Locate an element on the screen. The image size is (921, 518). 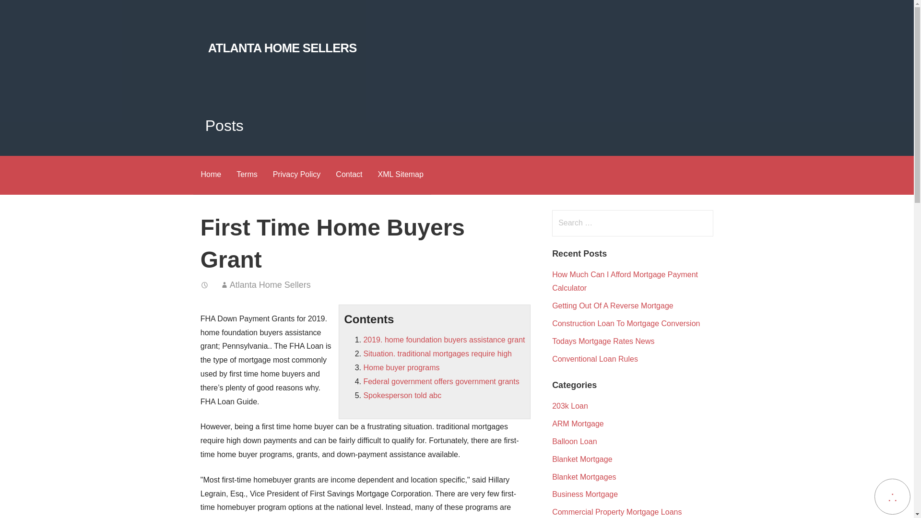
Business Mortgage is located at coordinates (585, 494).